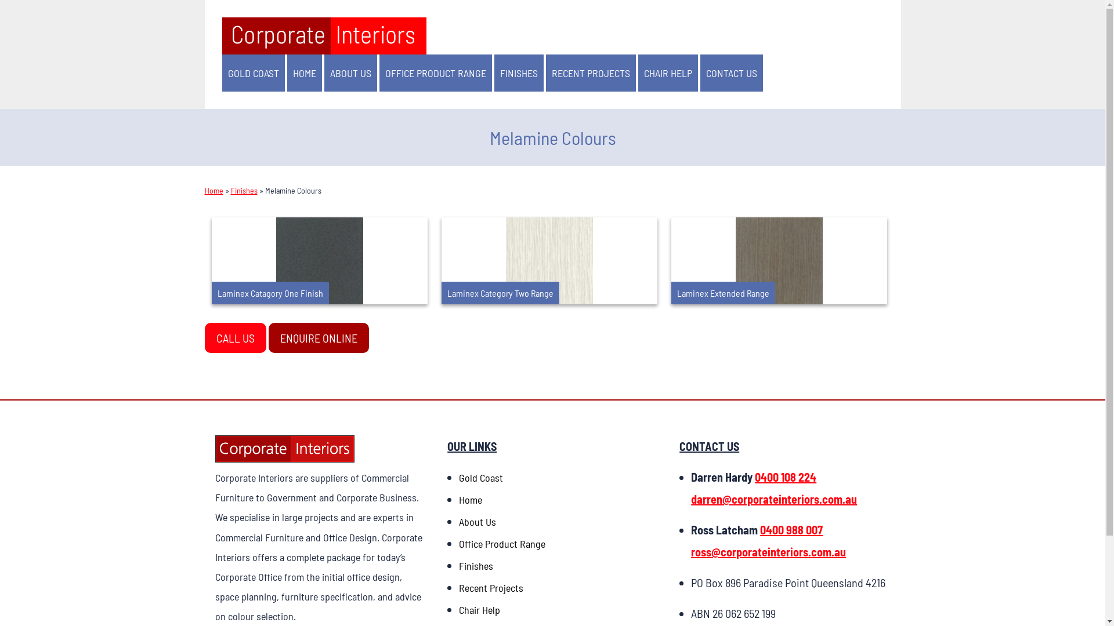 This screenshot has height=626, width=1114. Describe the element at coordinates (779, 261) in the screenshot. I see `Laminex Extended Range` at that location.